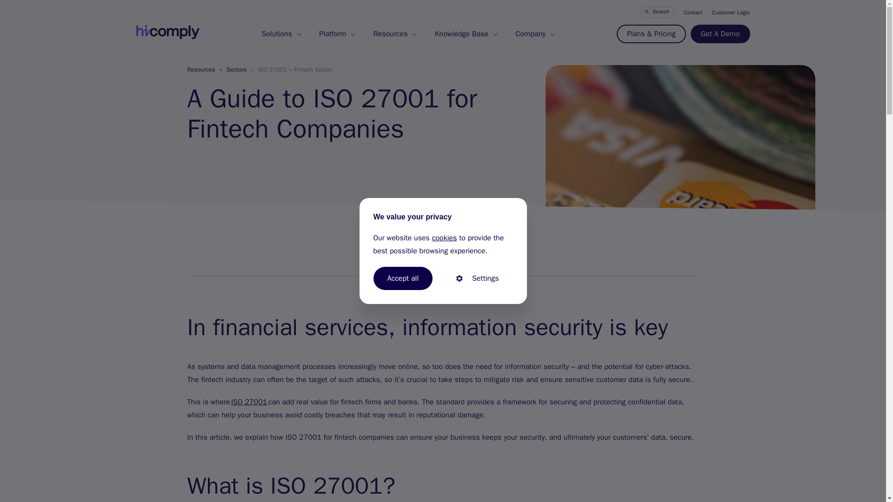 This screenshot has width=893, height=502. I want to click on cookies, so click(445, 238).